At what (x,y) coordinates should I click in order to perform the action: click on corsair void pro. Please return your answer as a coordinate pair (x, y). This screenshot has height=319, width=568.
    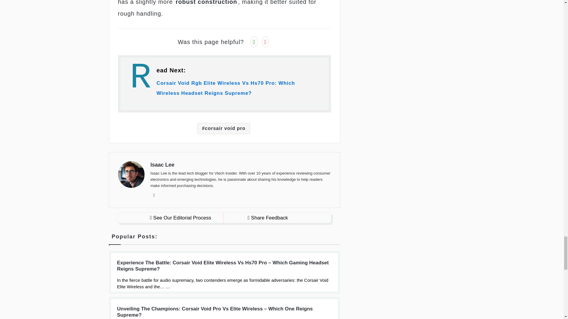
    Looking at the image, I should click on (224, 128).